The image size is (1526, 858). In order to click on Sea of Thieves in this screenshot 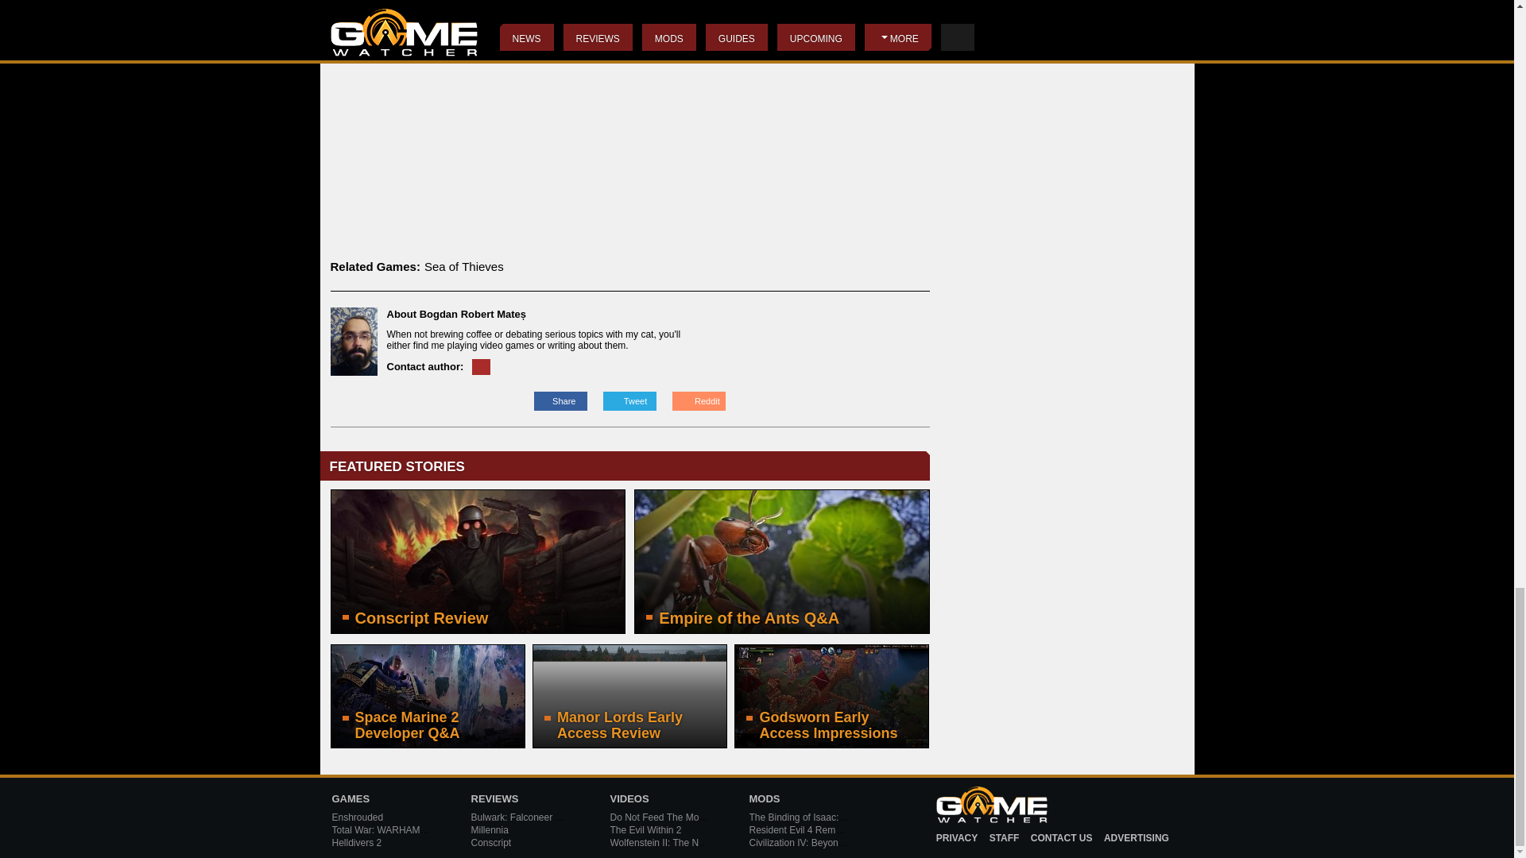, I will do `click(463, 267)`.